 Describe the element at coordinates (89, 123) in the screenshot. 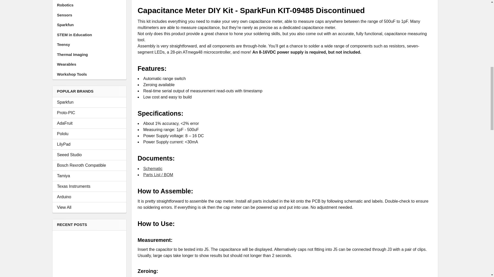

I see `AdaFruit` at that location.